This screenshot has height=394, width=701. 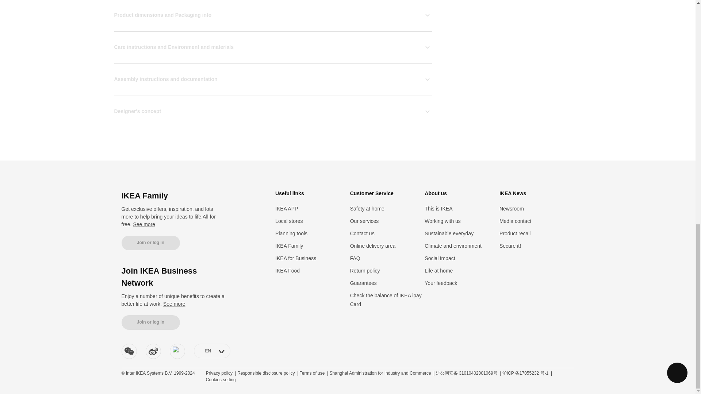 I want to click on Care instructions and Environment and materials, so click(x=272, y=47).